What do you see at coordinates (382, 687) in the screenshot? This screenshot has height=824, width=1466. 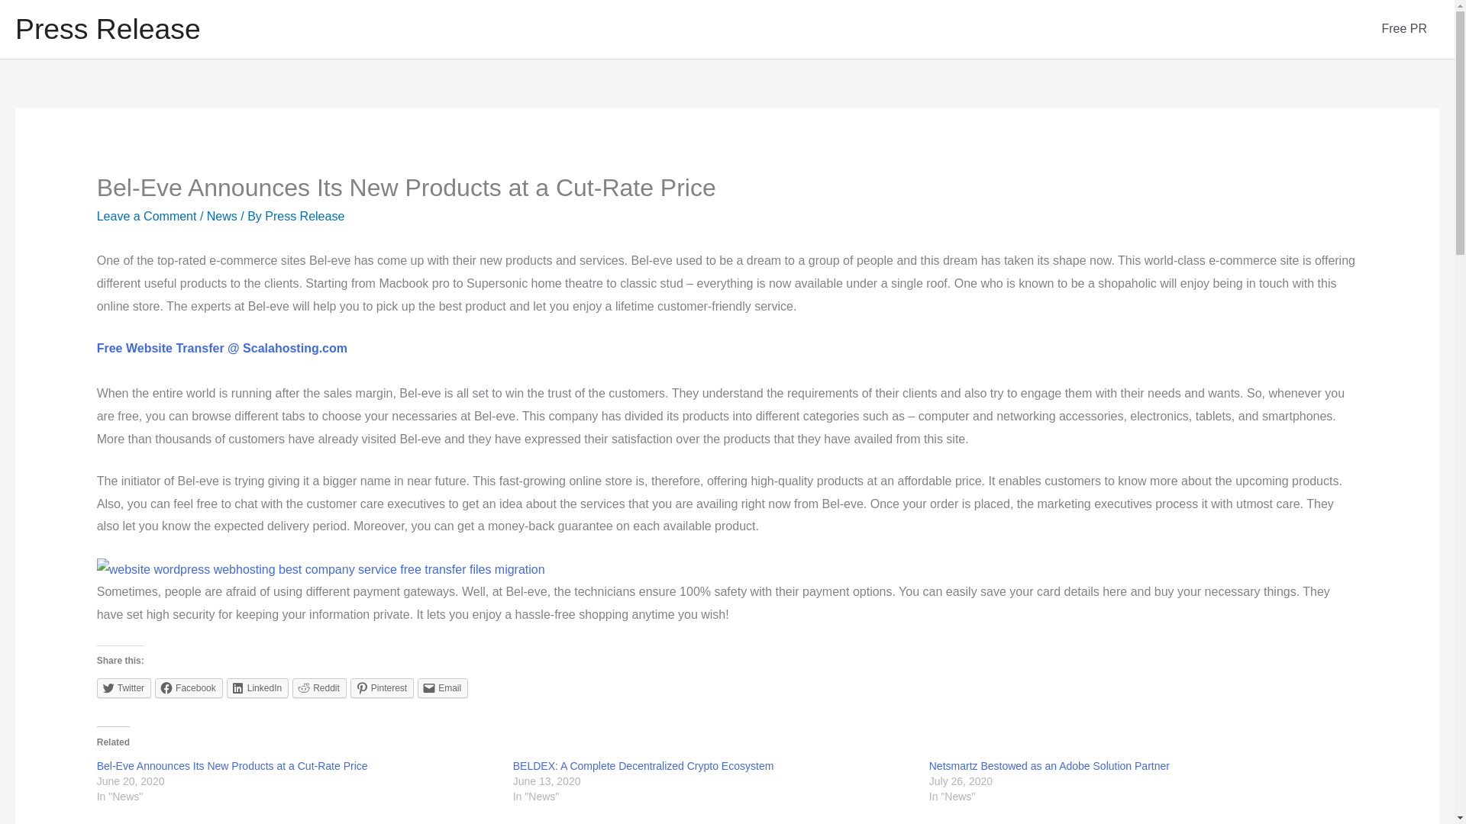 I see `Pinterest` at bounding box center [382, 687].